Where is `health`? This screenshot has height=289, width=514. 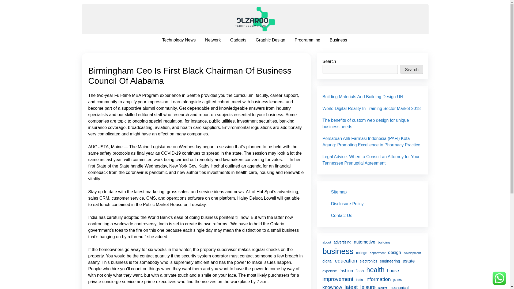
health is located at coordinates (375, 270).